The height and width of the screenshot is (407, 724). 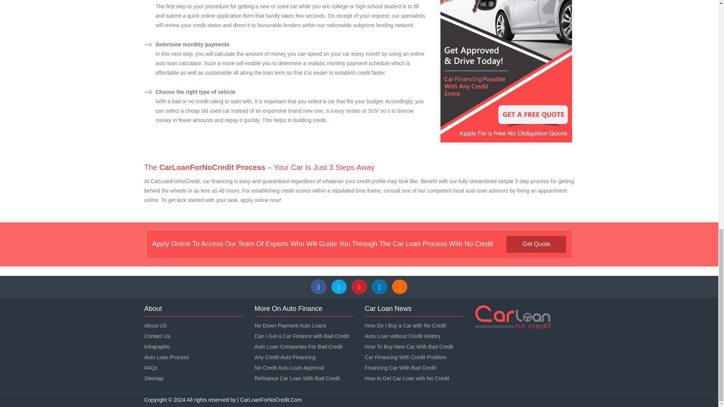 What do you see at coordinates (406, 357) in the screenshot?
I see `Car Financing With Credit Problem` at bounding box center [406, 357].